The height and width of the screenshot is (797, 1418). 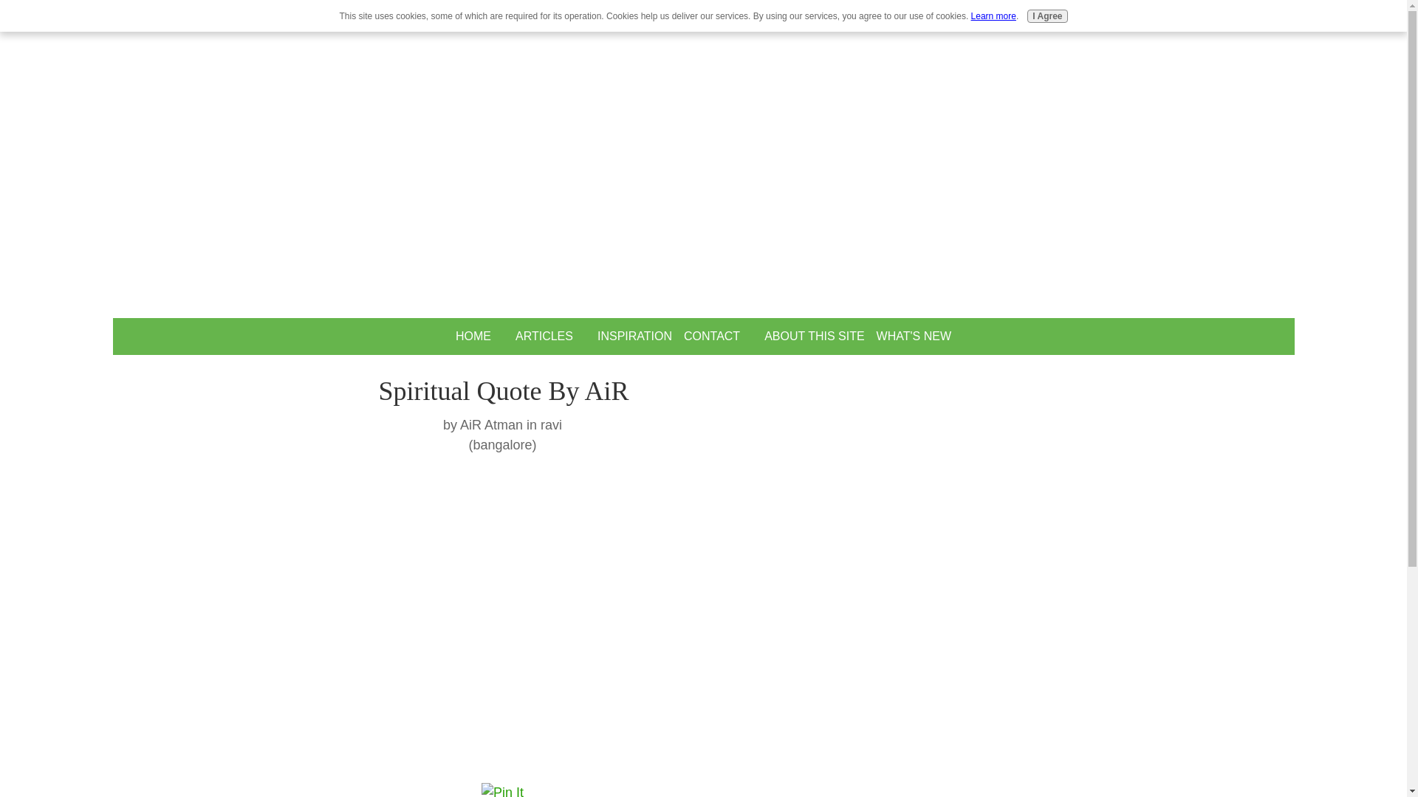 I want to click on Pin It, so click(x=502, y=790).